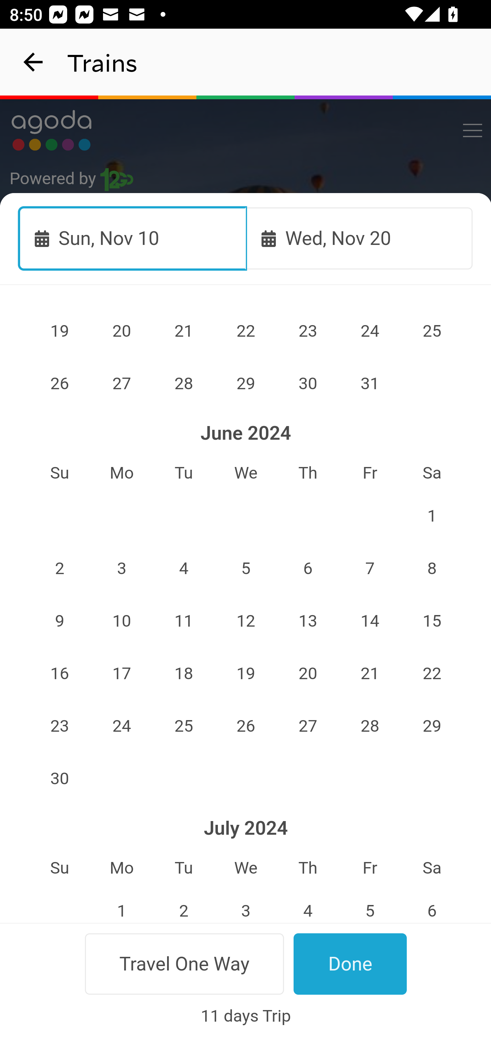 This screenshot has width=491, height=1037. I want to click on 20, so click(121, 331).